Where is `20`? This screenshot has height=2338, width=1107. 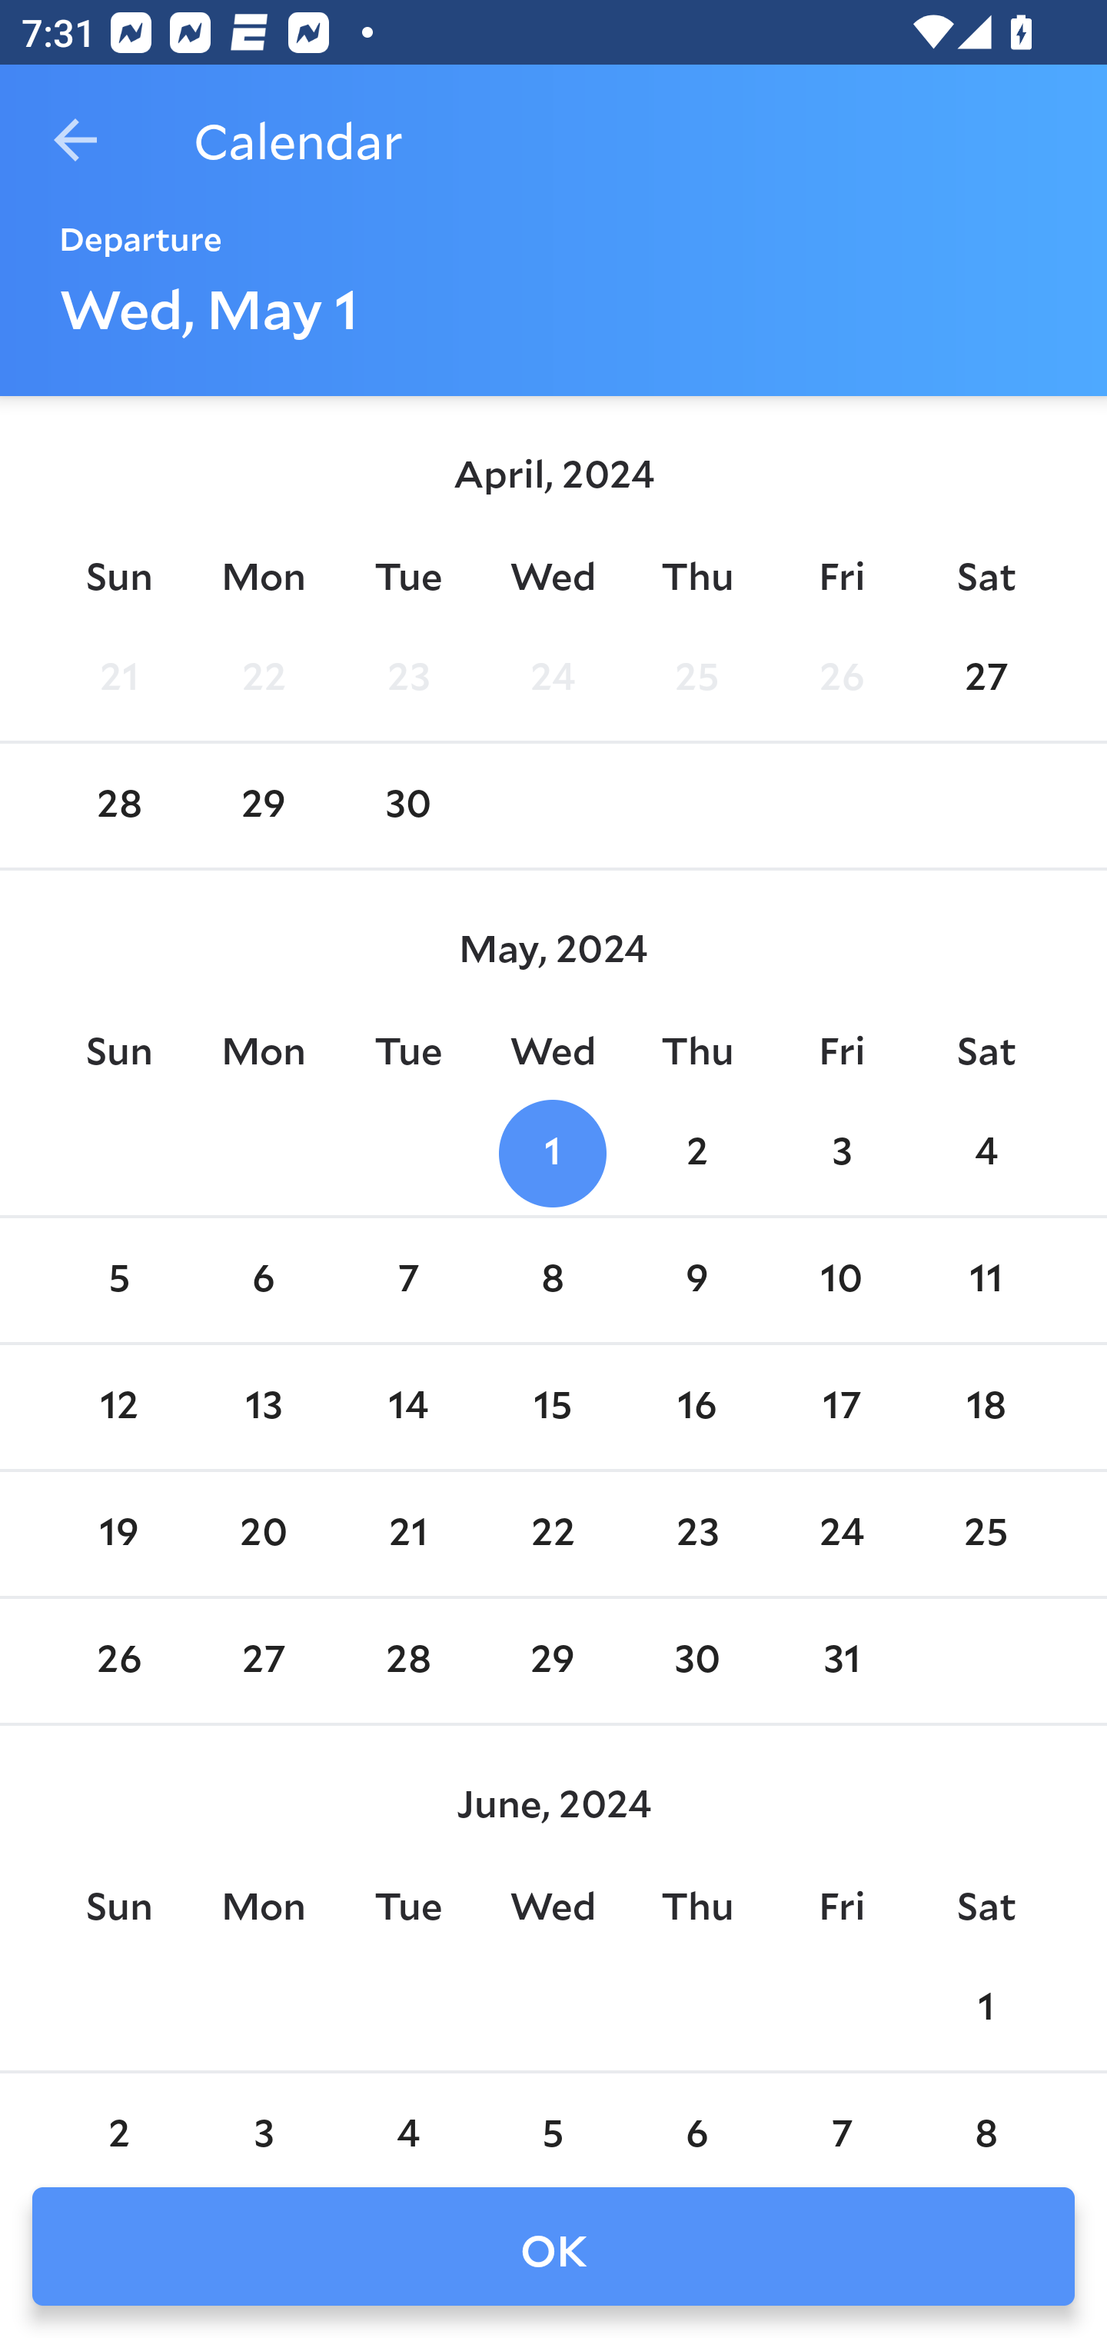
20 is located at coordinates (264, 1534).